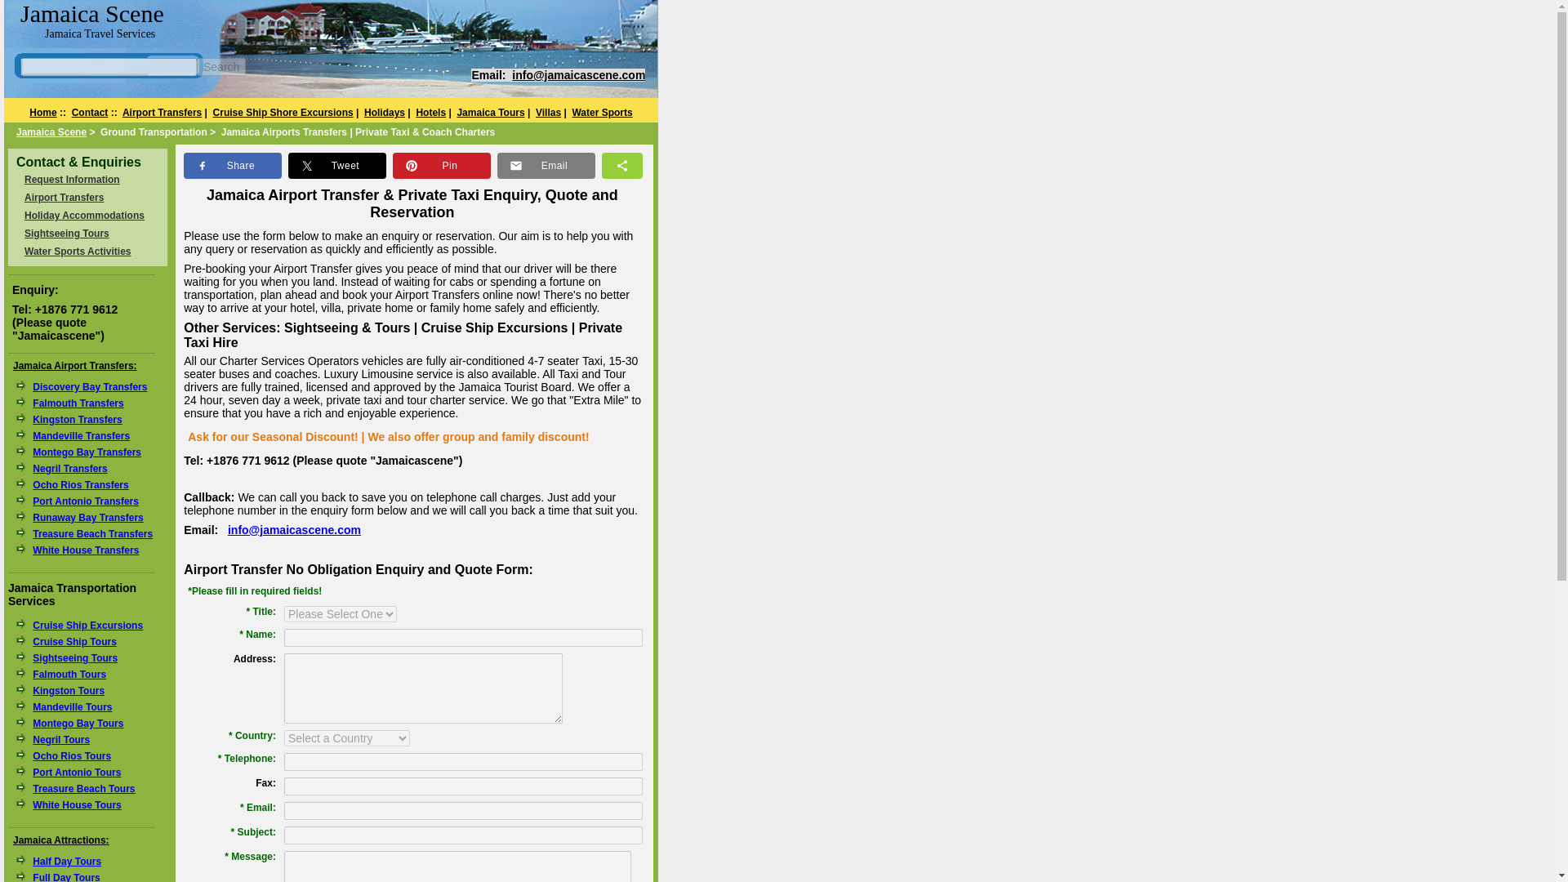 This screenshot has height=882, width=1568. Describe the element at coordinates (72, 179) in the screenshot. I see `Enquiry` at that location.